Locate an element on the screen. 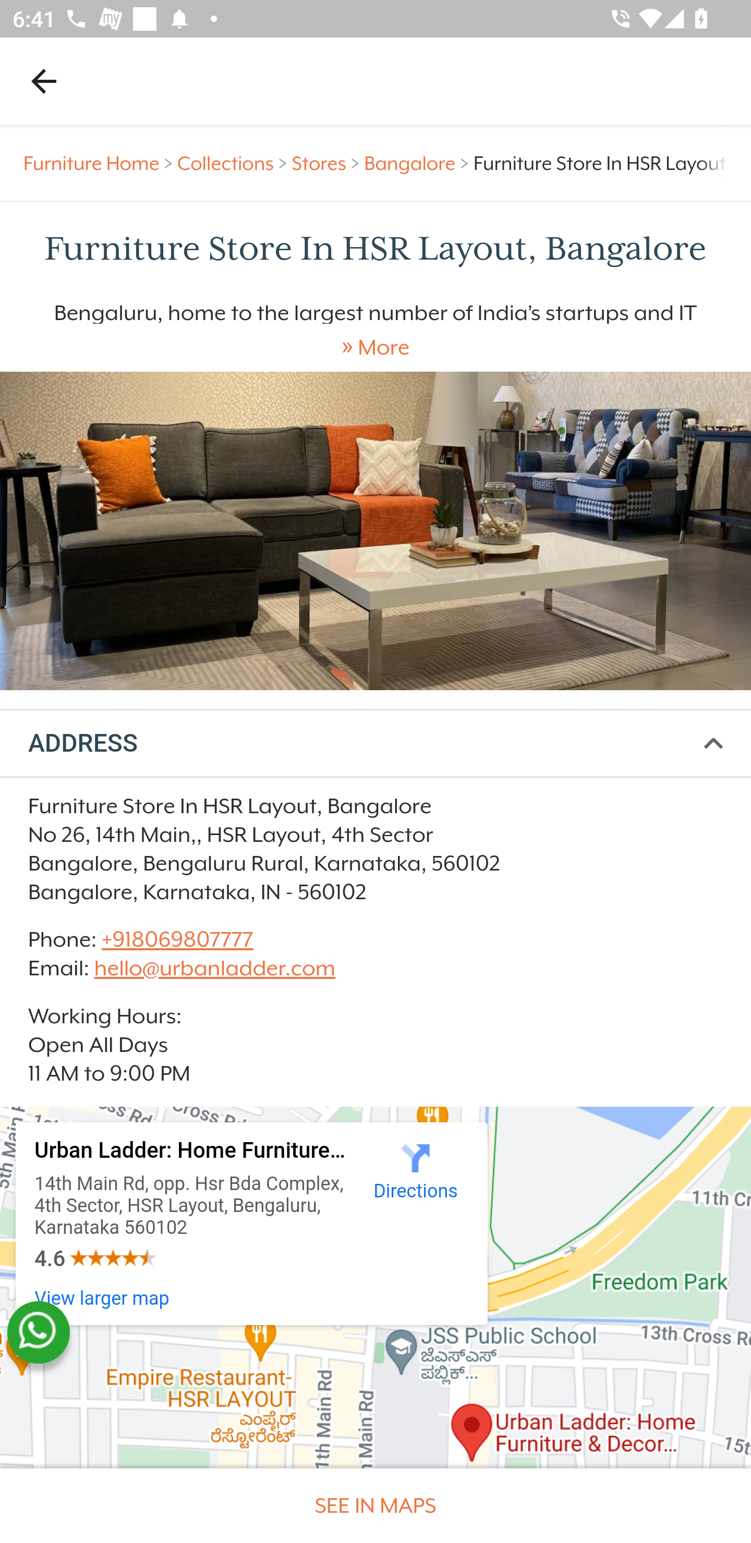 The image size is (751, 1543). hello@urbanladder.com is located at coordinates (215, 968).